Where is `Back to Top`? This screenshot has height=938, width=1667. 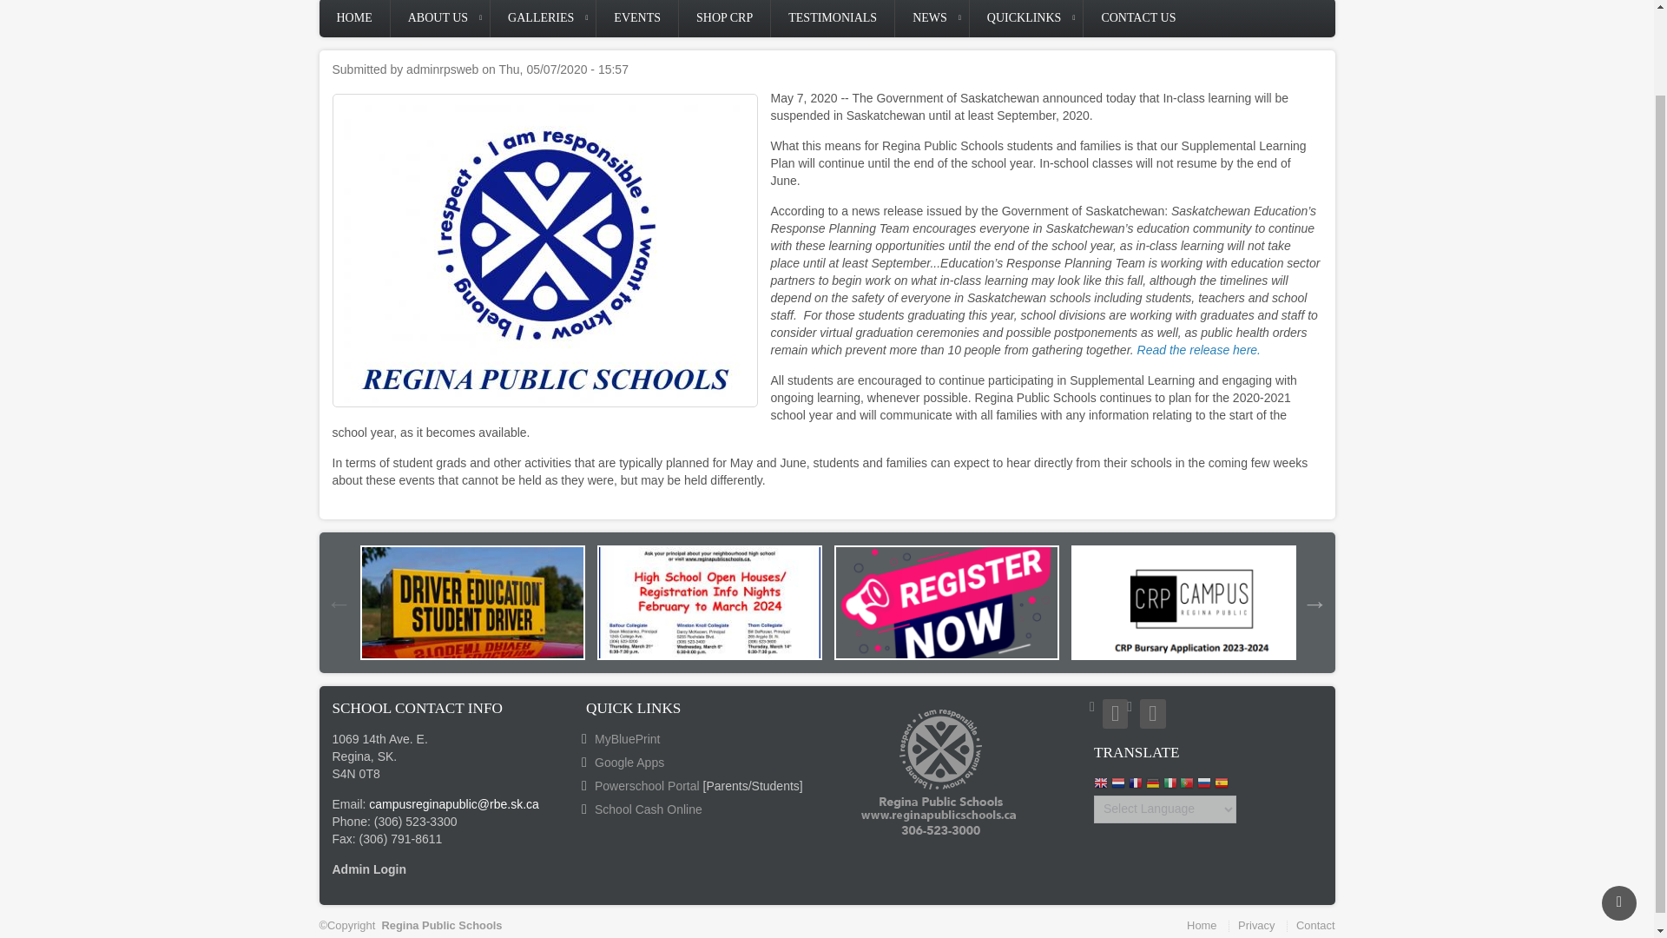 Back to Top is located at coordinates (1619, 808).